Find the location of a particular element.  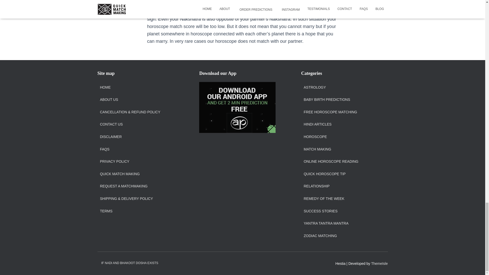

CONTACT US is located at coordinates (111, 124).